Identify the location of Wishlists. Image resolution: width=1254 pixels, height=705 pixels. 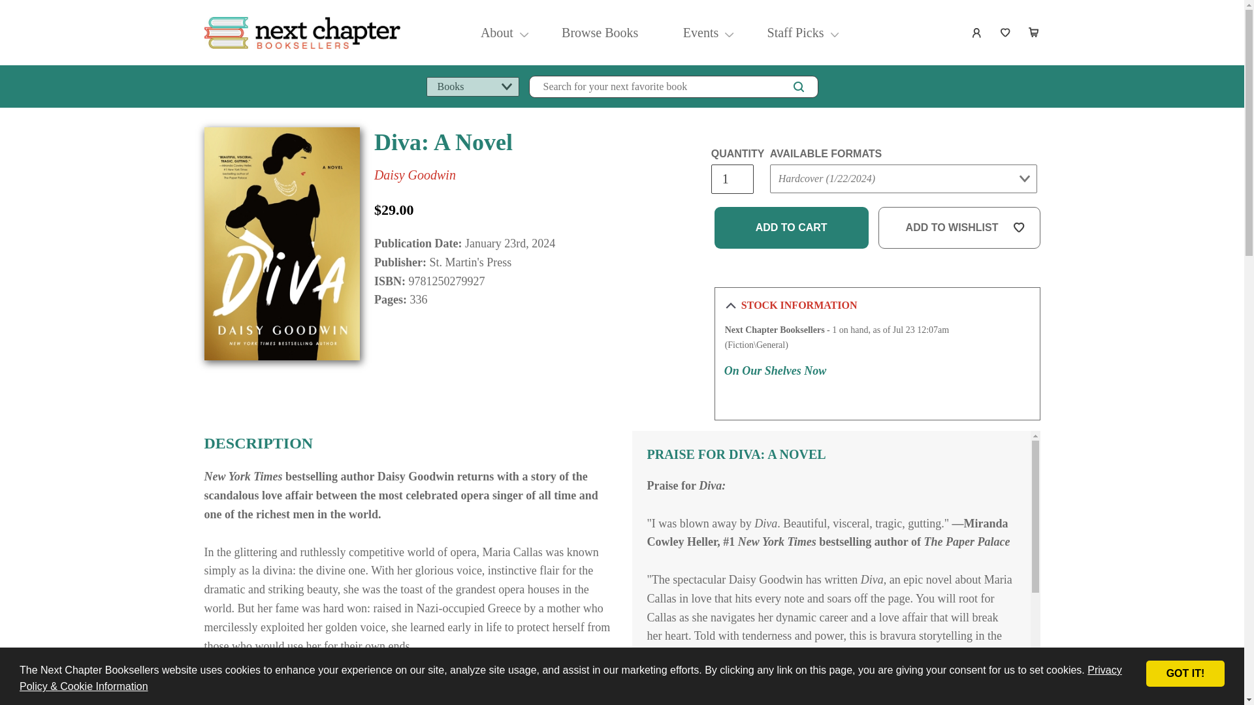
(1006, 33).